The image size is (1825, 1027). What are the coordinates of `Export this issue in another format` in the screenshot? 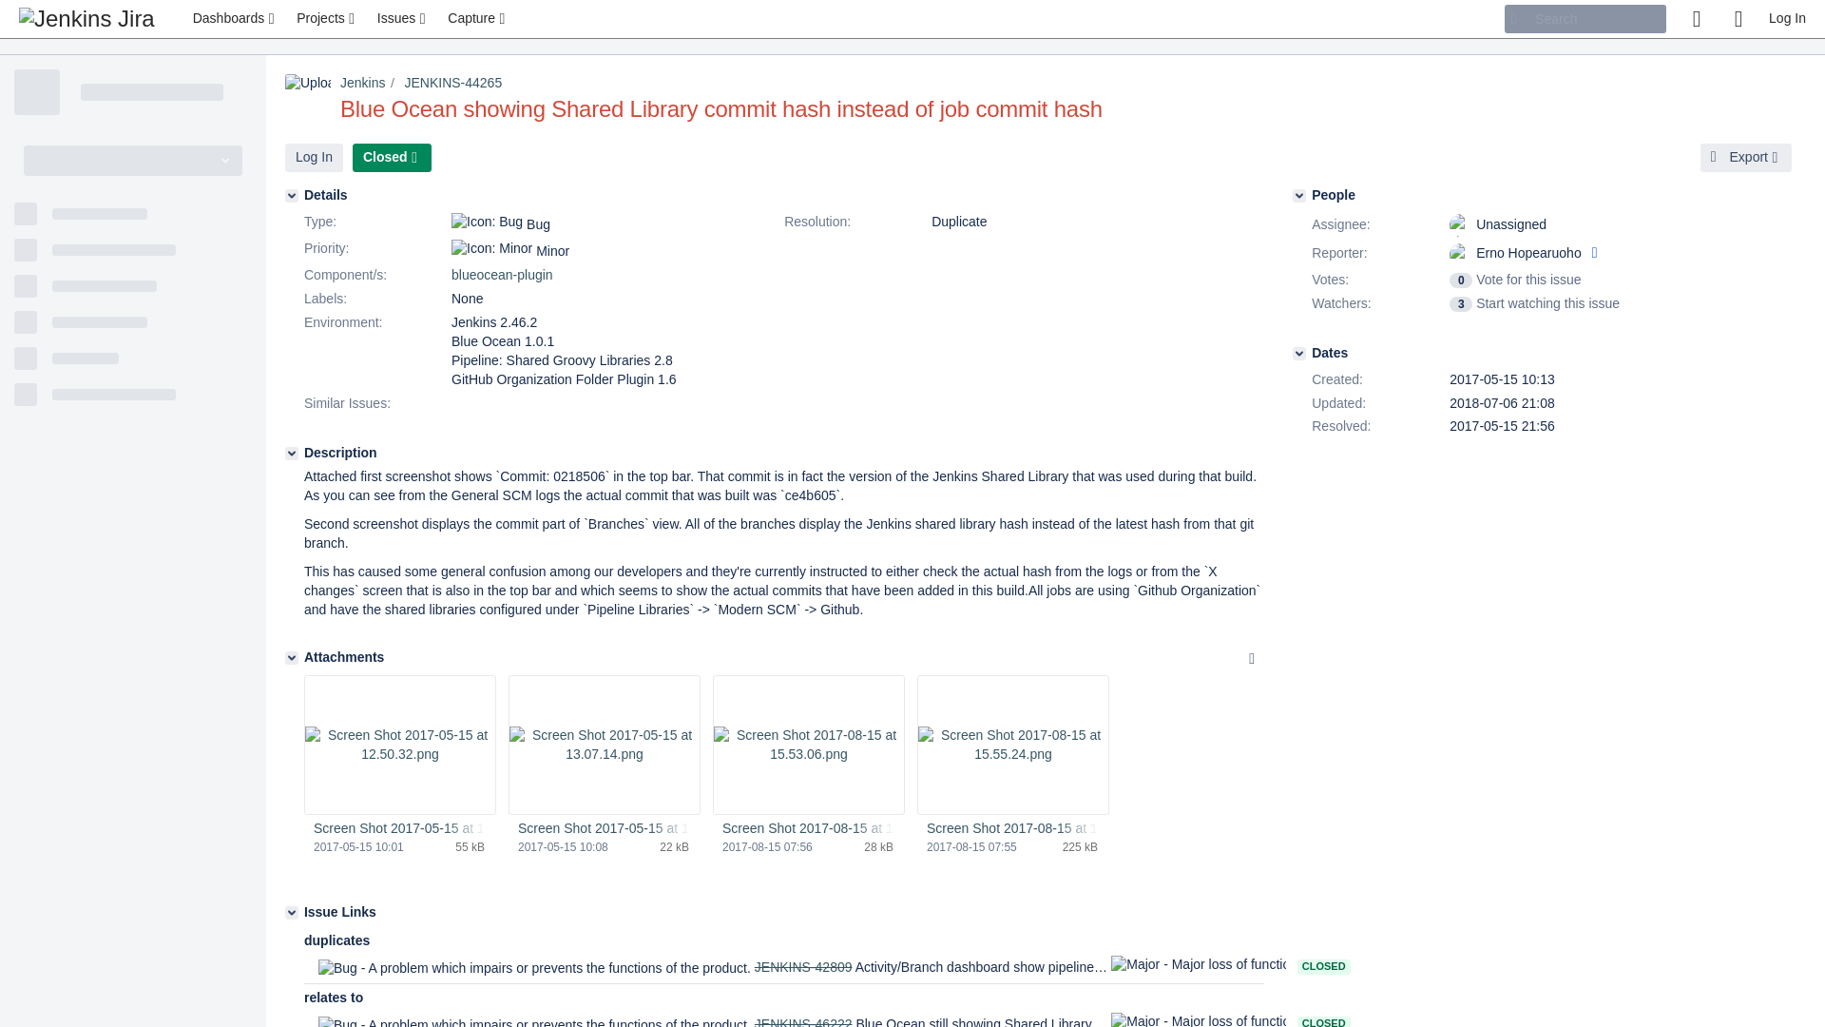 It's located at (1746, 158).